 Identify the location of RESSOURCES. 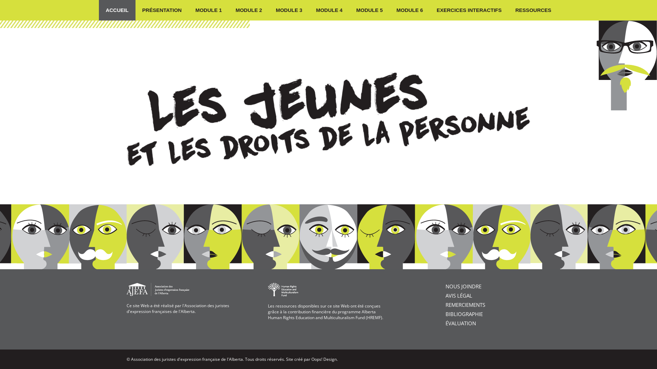
(533, 10).